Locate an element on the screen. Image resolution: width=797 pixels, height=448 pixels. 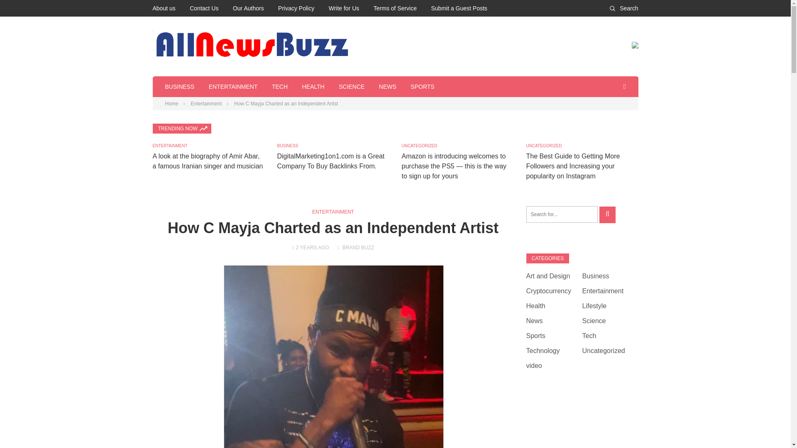
Search for: is located at coordinates (562, 214).